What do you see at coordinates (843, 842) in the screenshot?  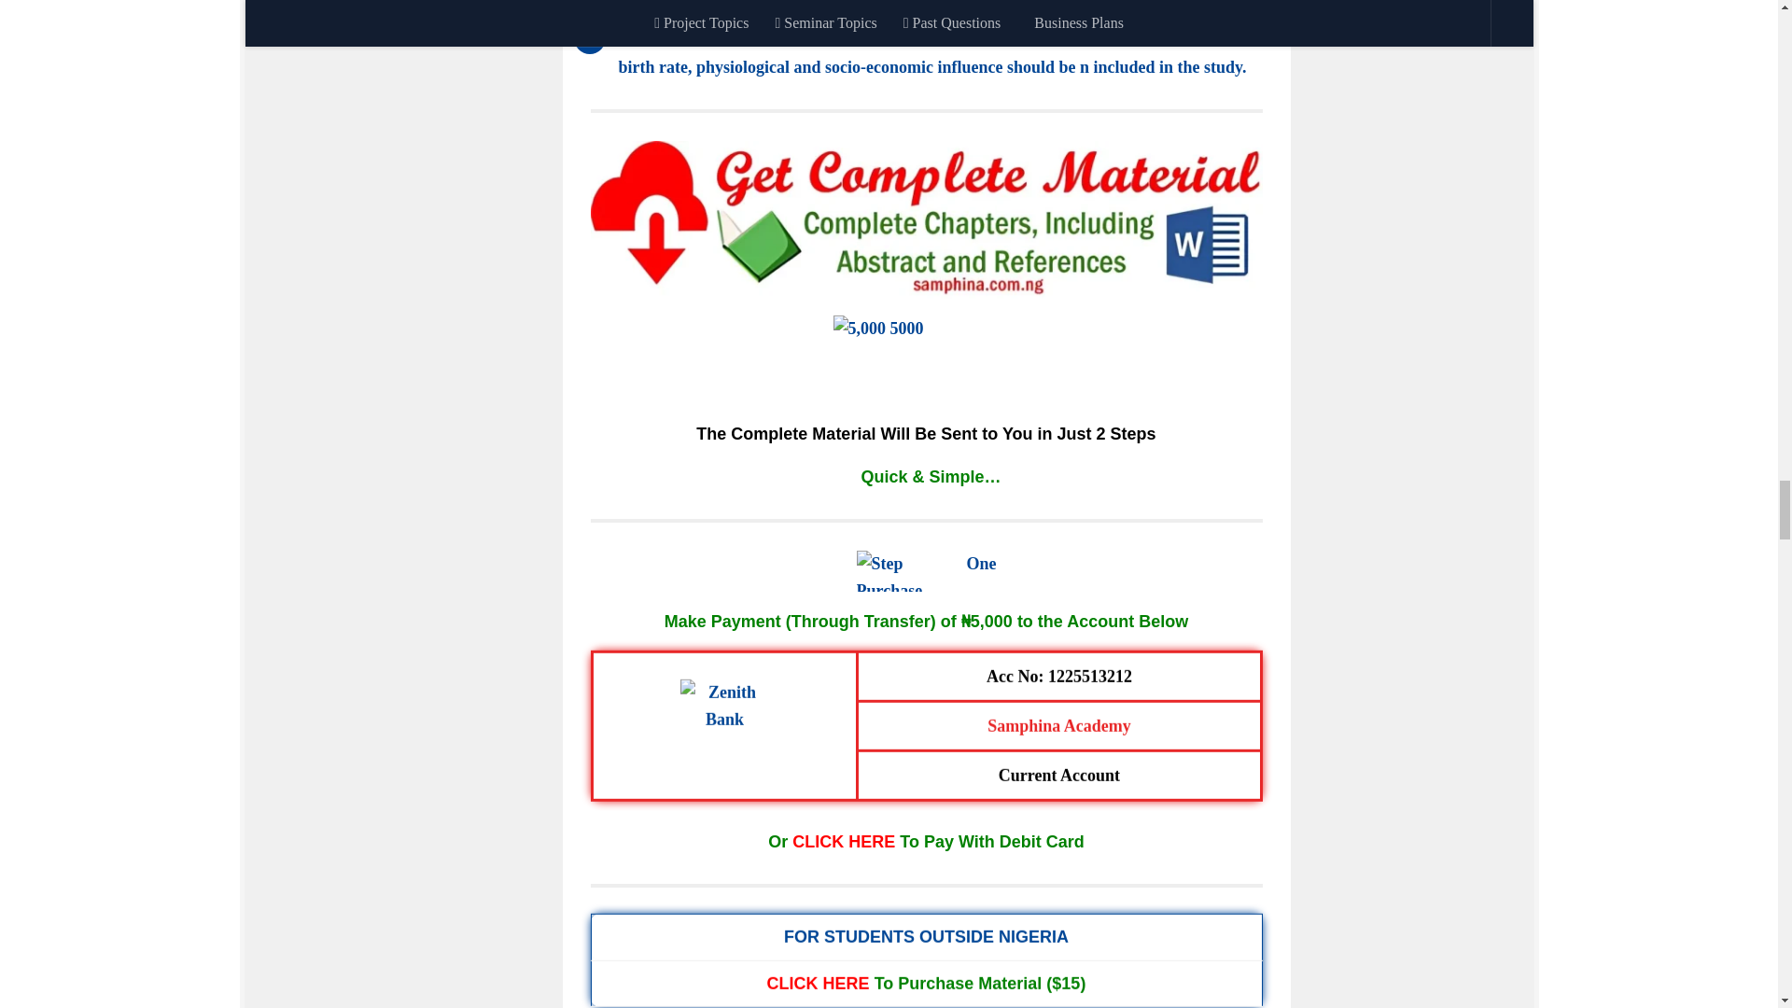 I see `CLICK HERE` at bounding box center [843, 842].